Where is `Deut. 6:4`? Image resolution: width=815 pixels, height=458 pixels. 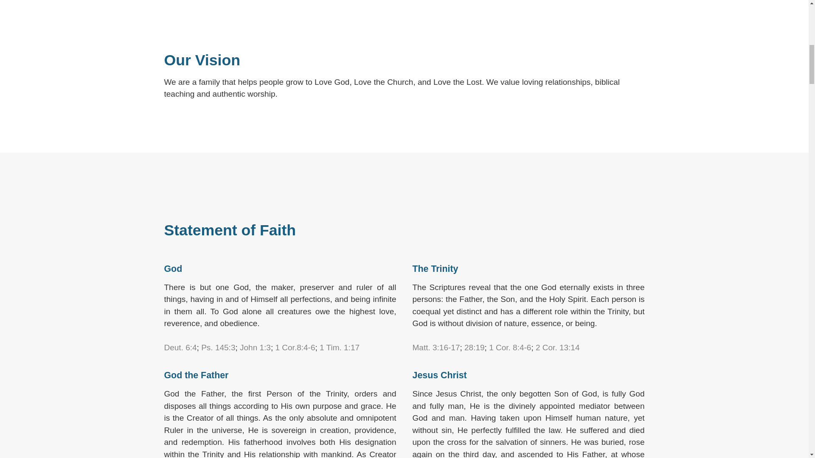
Deut. 6:4 is located at coordinates (180, 347).